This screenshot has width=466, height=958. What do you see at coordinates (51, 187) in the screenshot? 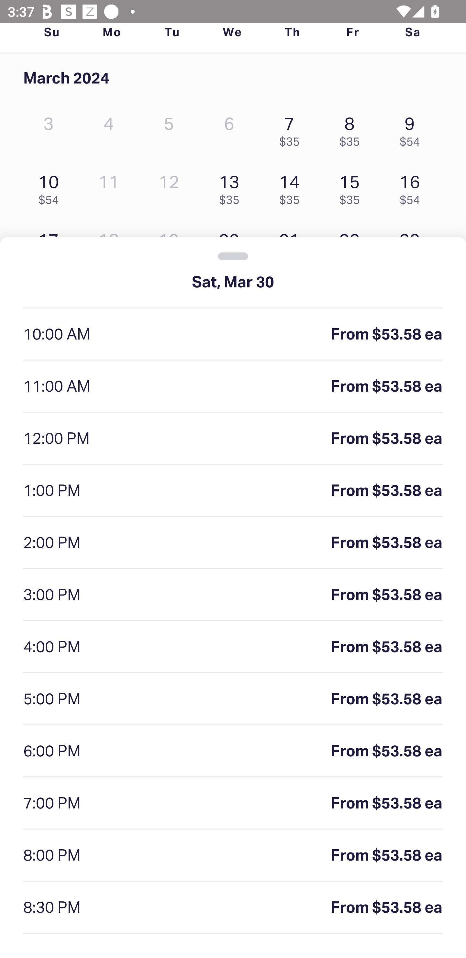
I see `10 $54` at bounding box center [51, 187].